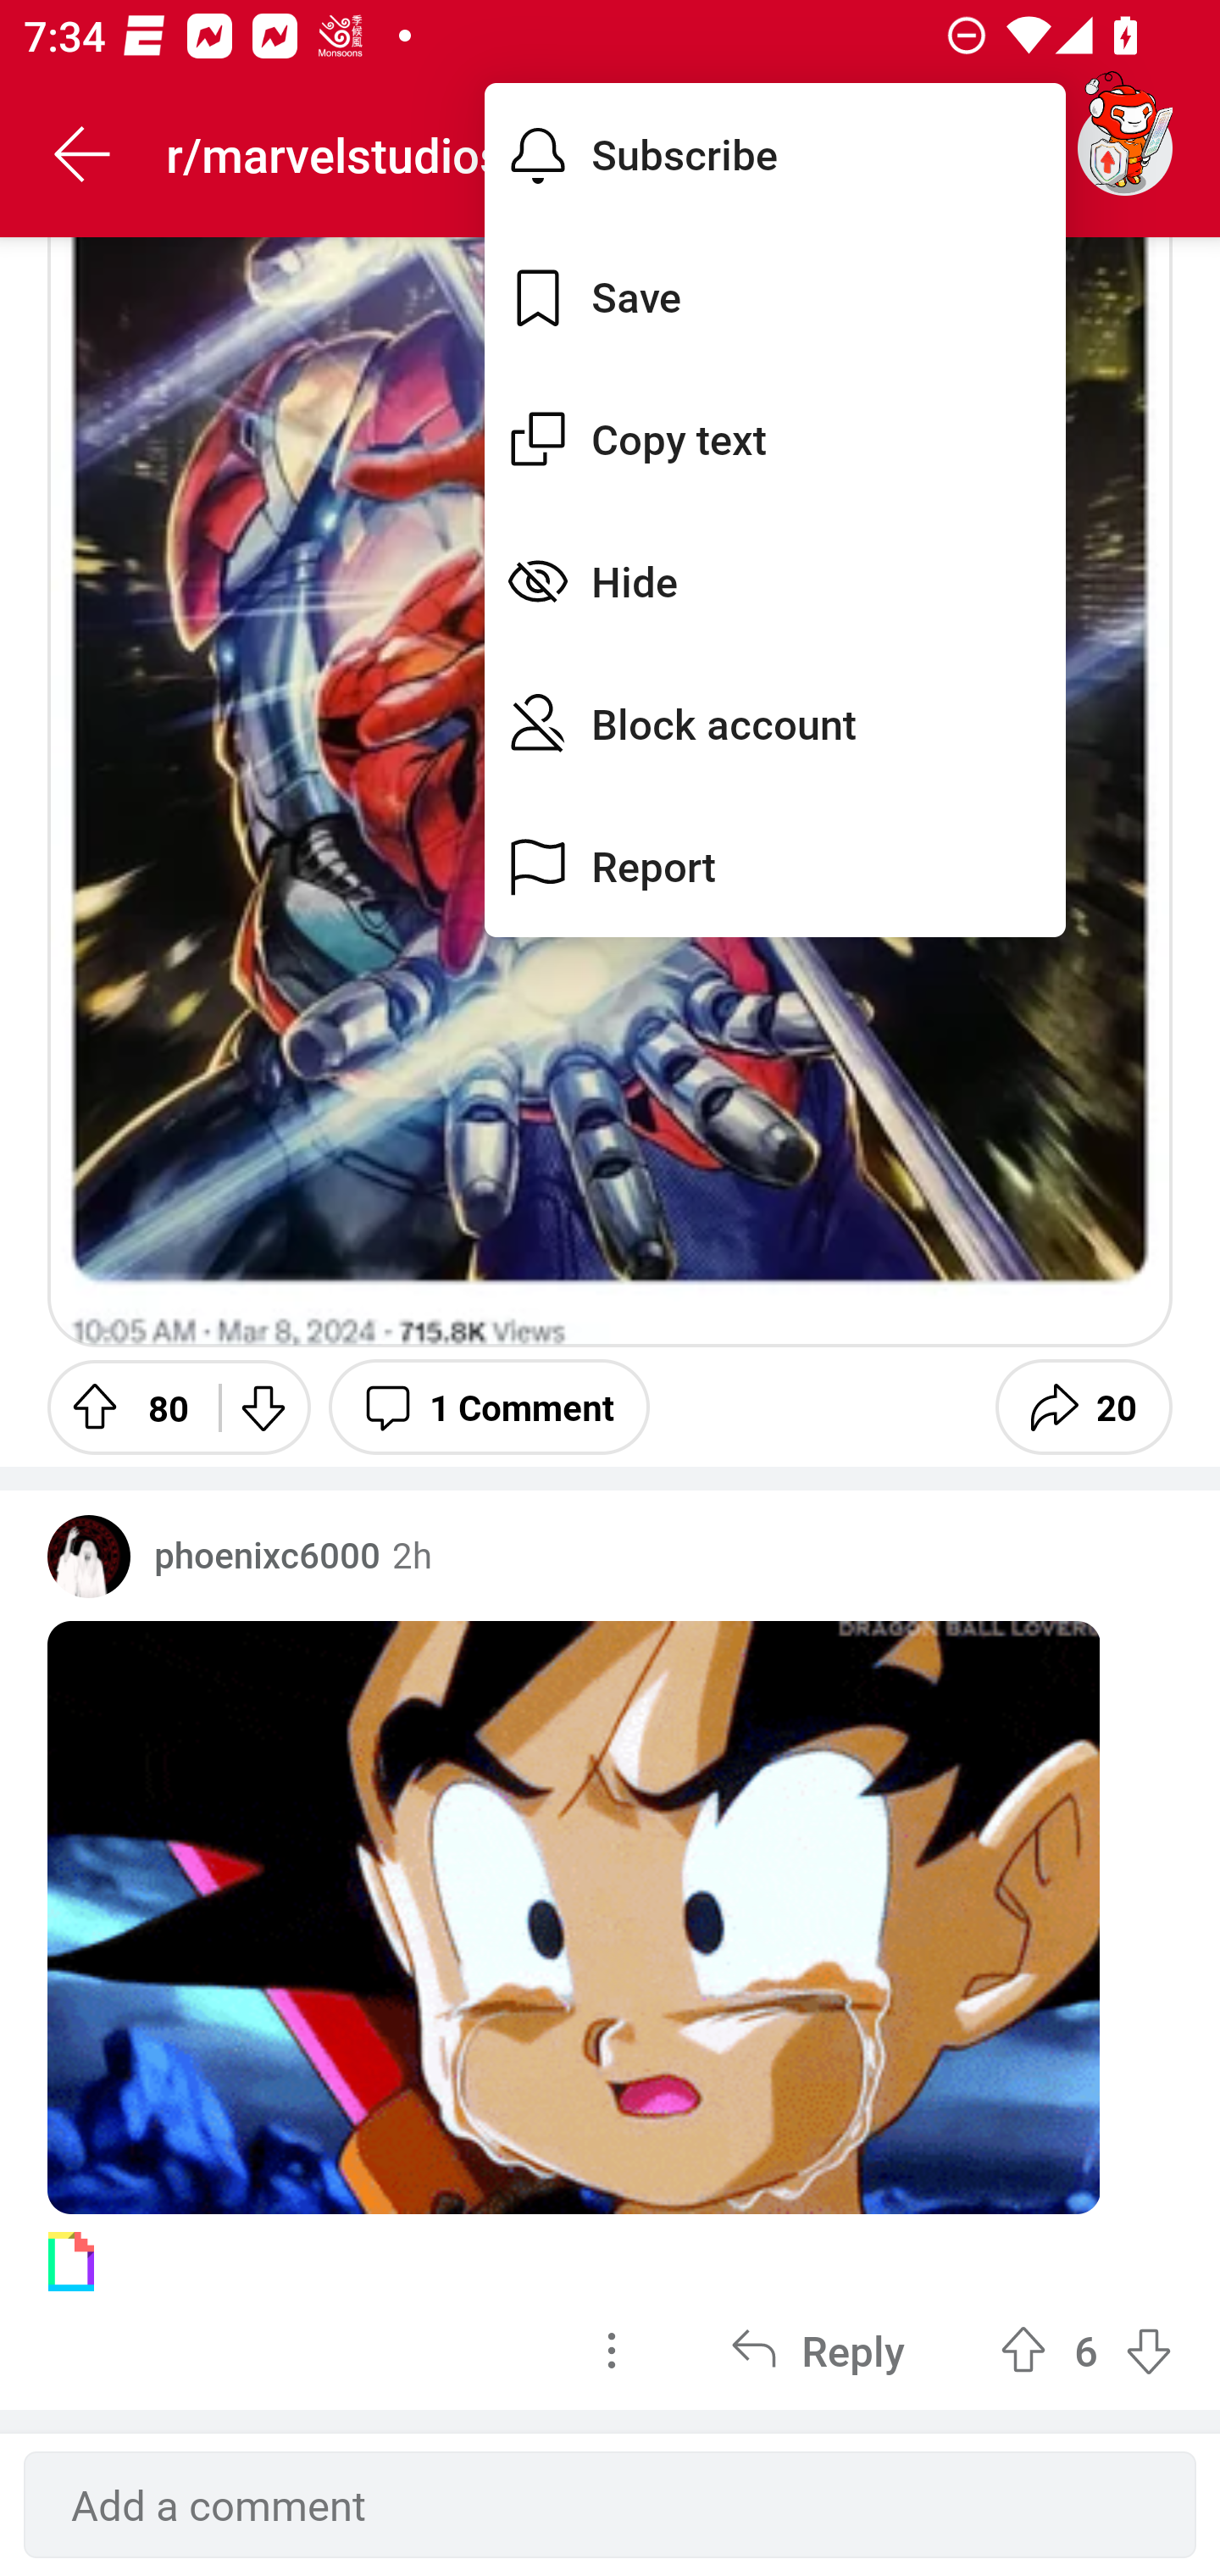 Image resolution: width=1220 pixels, height=2576 pixels. Describe the element at coordinates (774, 297) in the screenshot. I see `Save` at that location.